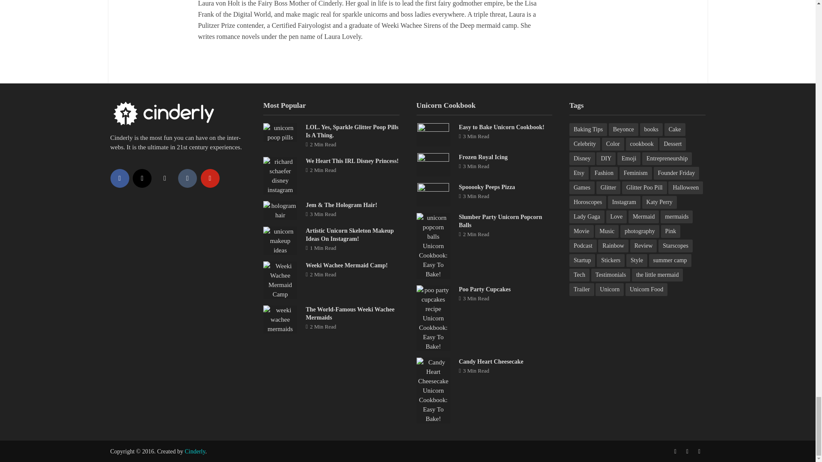 This screenshot has height=462, width=822. Describe the element at coordinates (142, 178) in the screenshot. I see `Instagram` at that location.